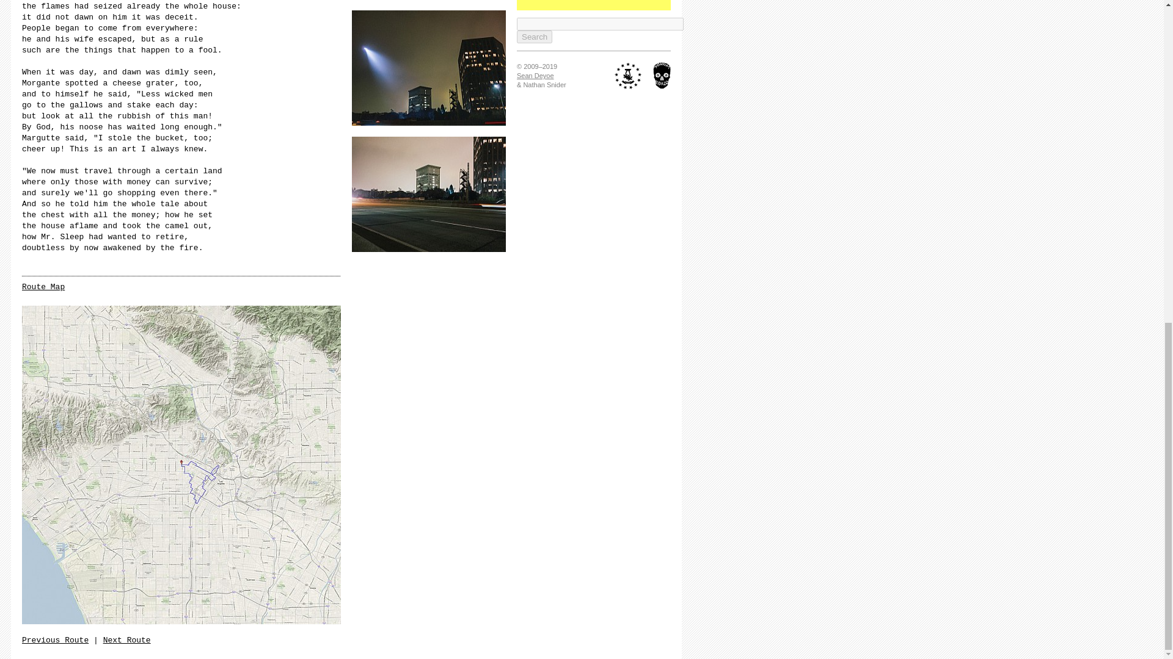 This screenshot has height=659, width=1173. Describe the element at coordinates (55, 641) in the screenshot. I see `Previous Route` at that location.